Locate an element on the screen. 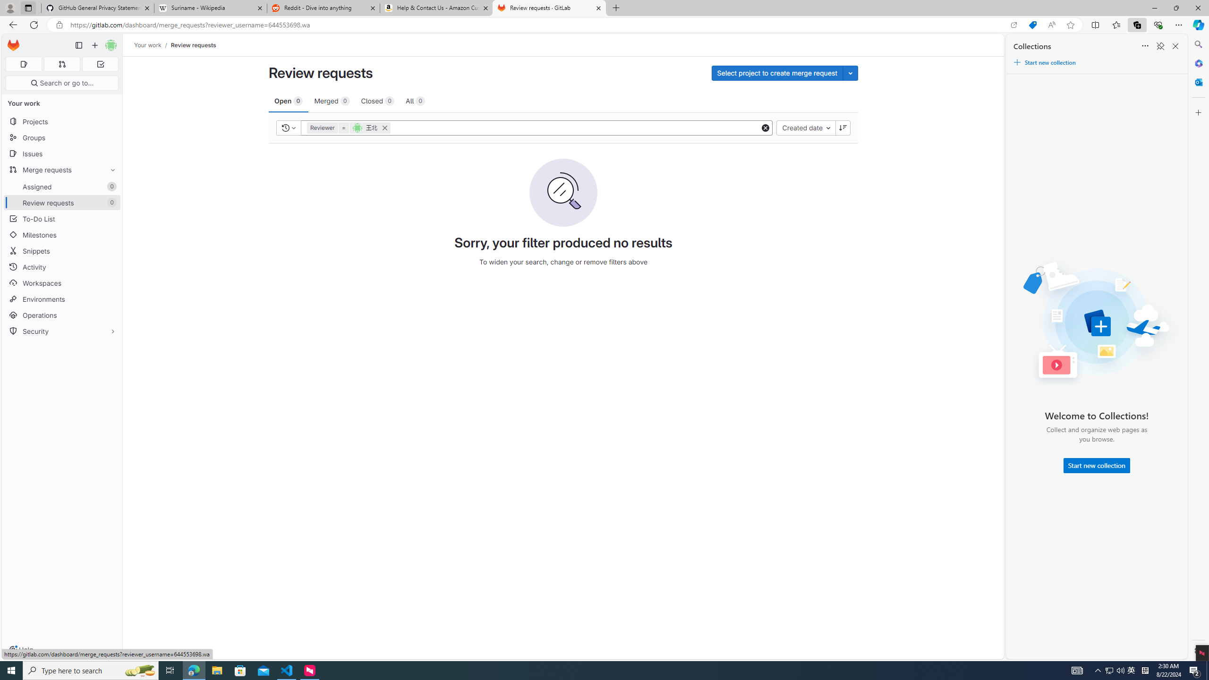 Image resolution: width=1209 pixels, height=680 pixels. Class: s16 gl-icon gl-button-icon clear-search-icon is located at coordinates (766, 127).